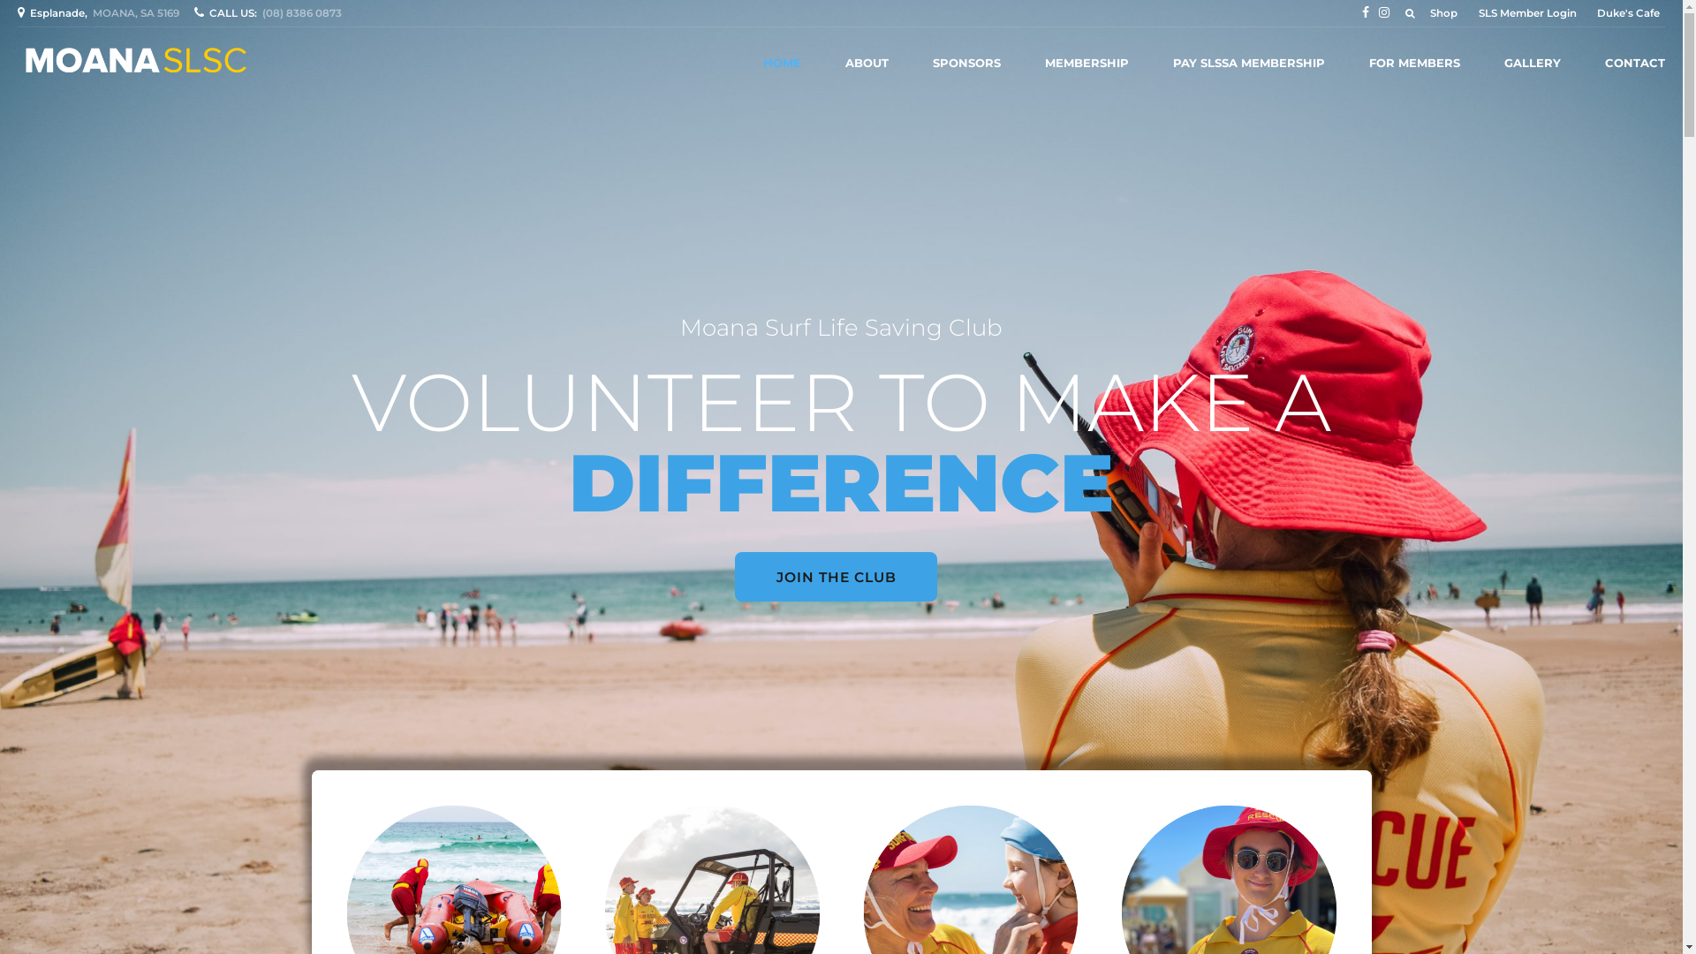 The height and width of the screenshot is (954, 1696). I want to click on JOIN THE CLUB, so click(837, 578).